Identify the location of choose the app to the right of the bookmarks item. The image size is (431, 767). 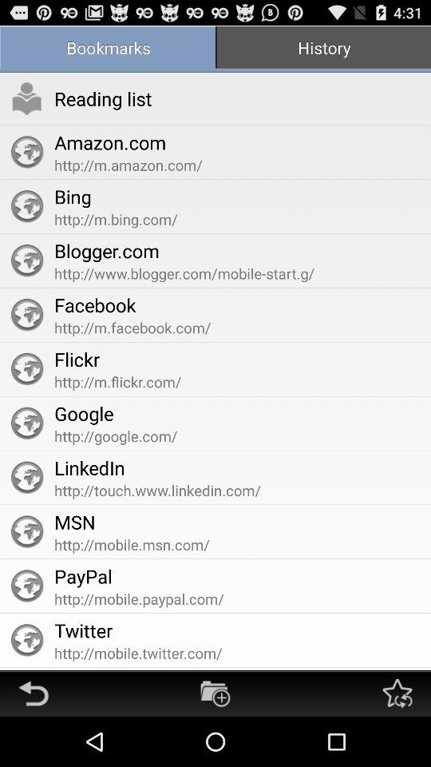
(323, 50).